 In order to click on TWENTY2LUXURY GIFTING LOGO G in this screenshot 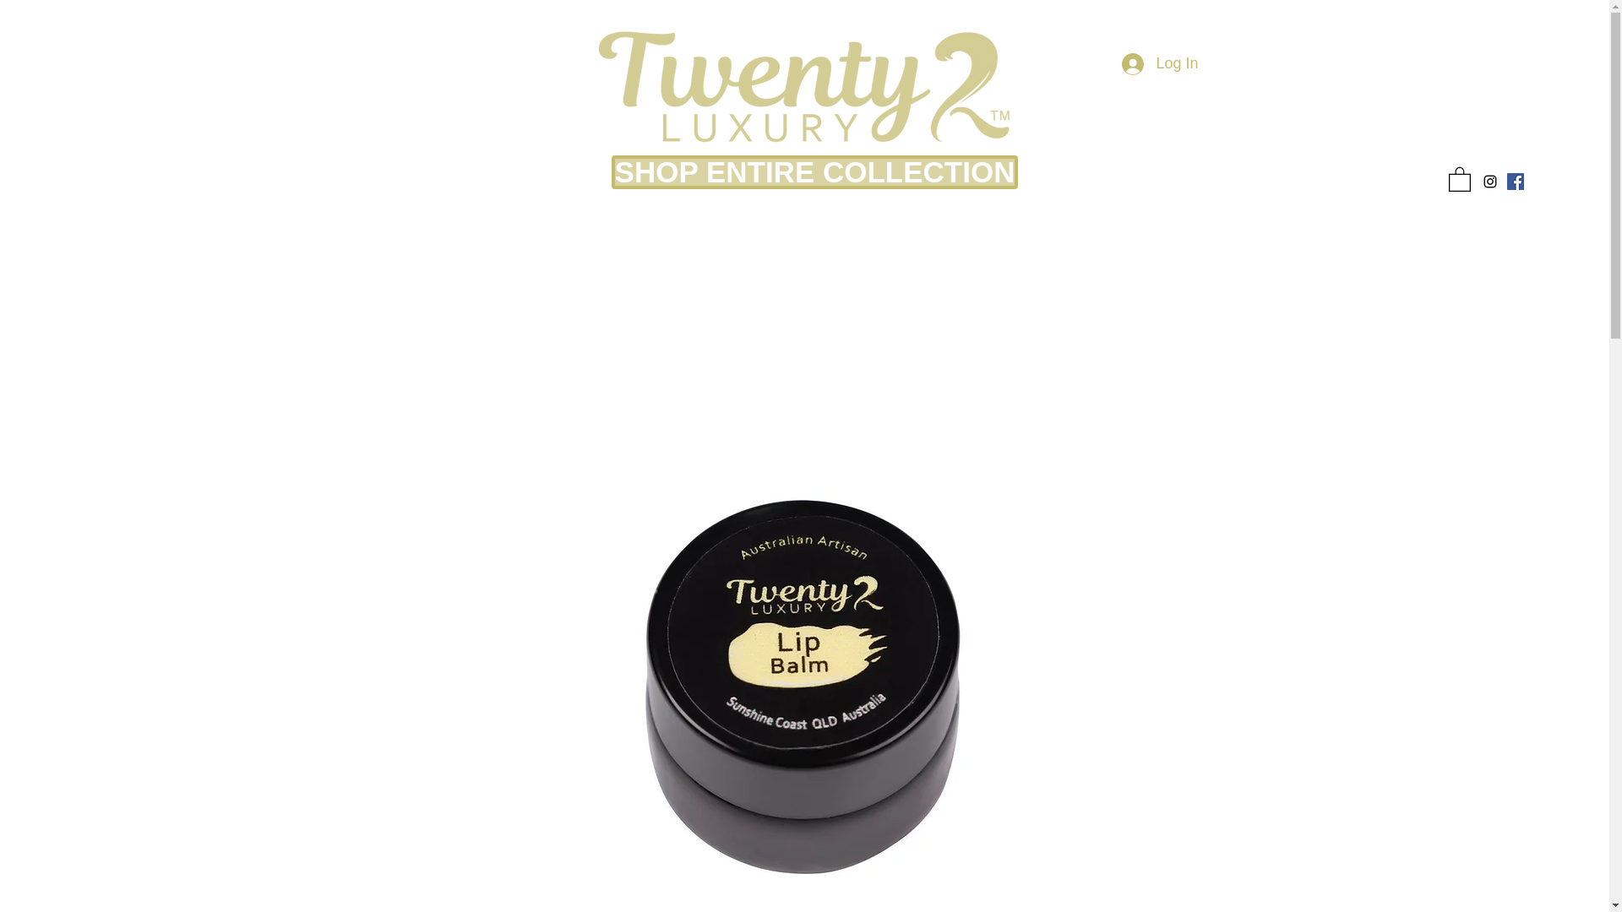, I will do `click(804, 84)`.